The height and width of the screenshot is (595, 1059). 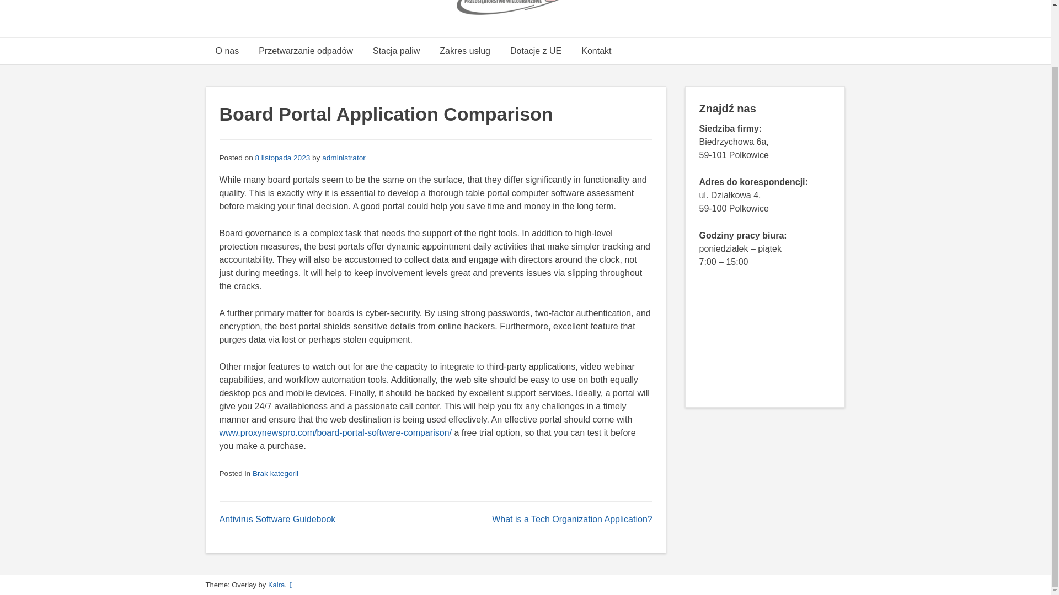 I want to click on 8 listopada 2023, so click(x=282, y=158).